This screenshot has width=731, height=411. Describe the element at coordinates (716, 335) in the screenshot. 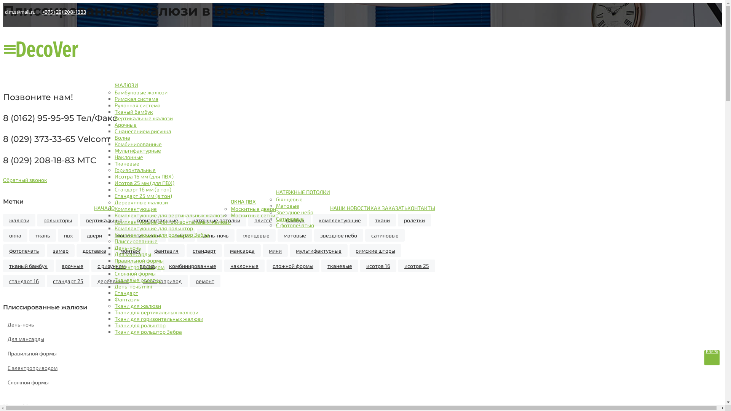

I see `sisea.search` at that location.